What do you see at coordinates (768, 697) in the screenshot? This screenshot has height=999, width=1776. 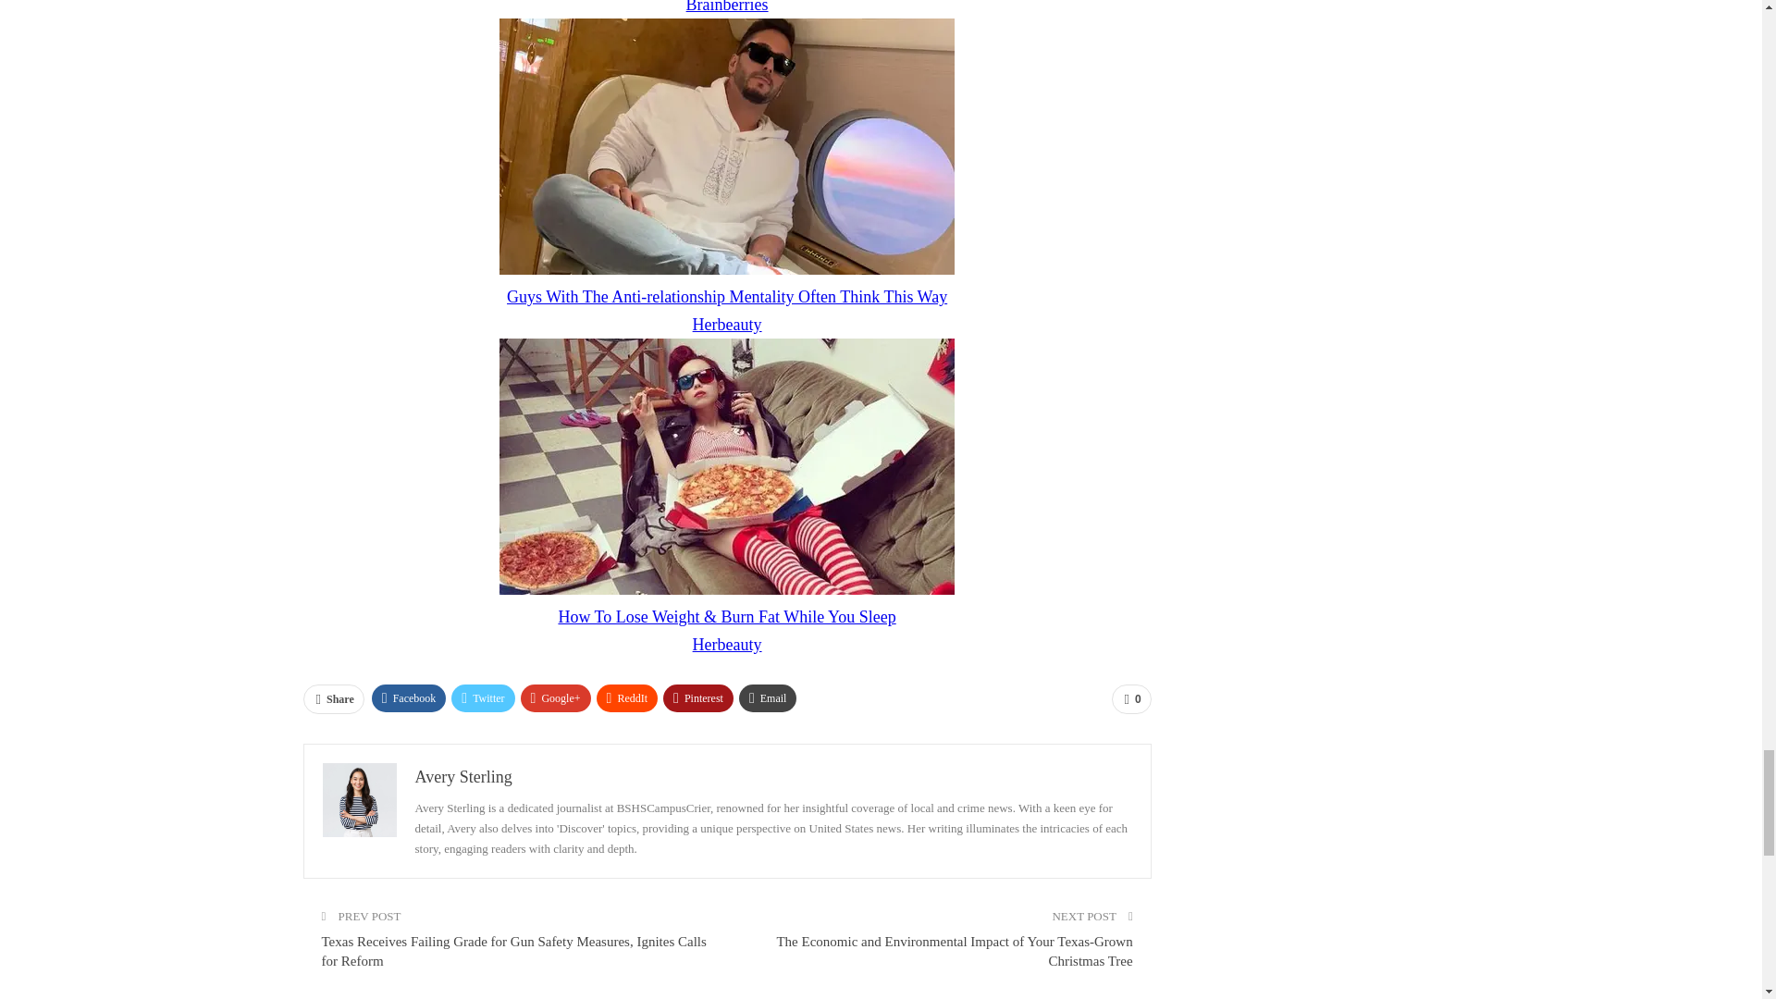 I see `Email` at bounding box center [768, 697].